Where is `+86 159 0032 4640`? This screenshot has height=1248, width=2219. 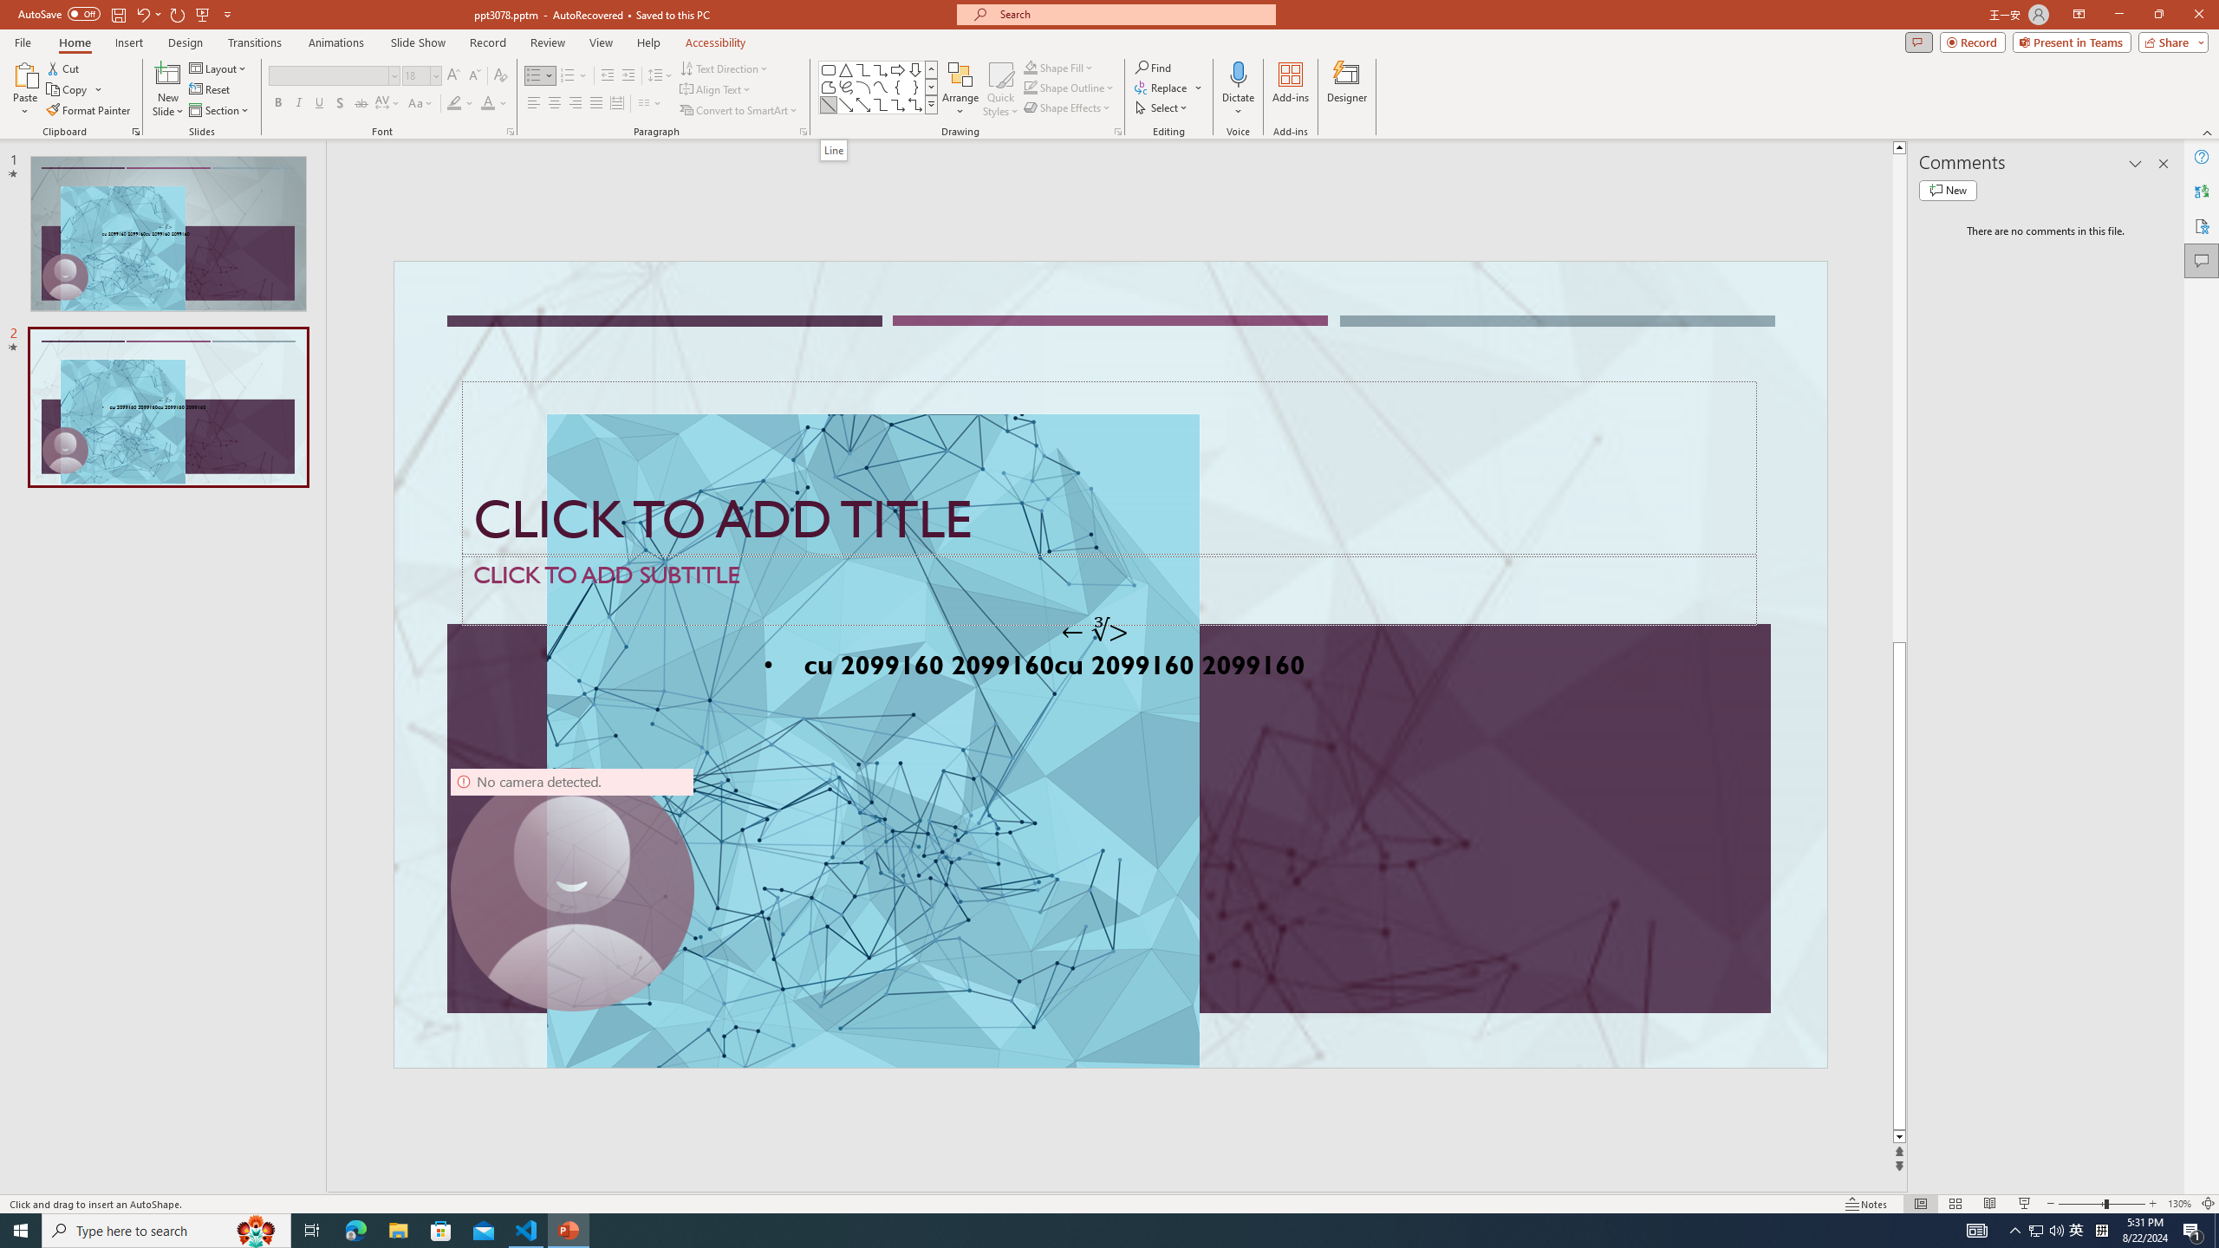 +86 159 0032 4640 is located at coordinates (1803, 582).